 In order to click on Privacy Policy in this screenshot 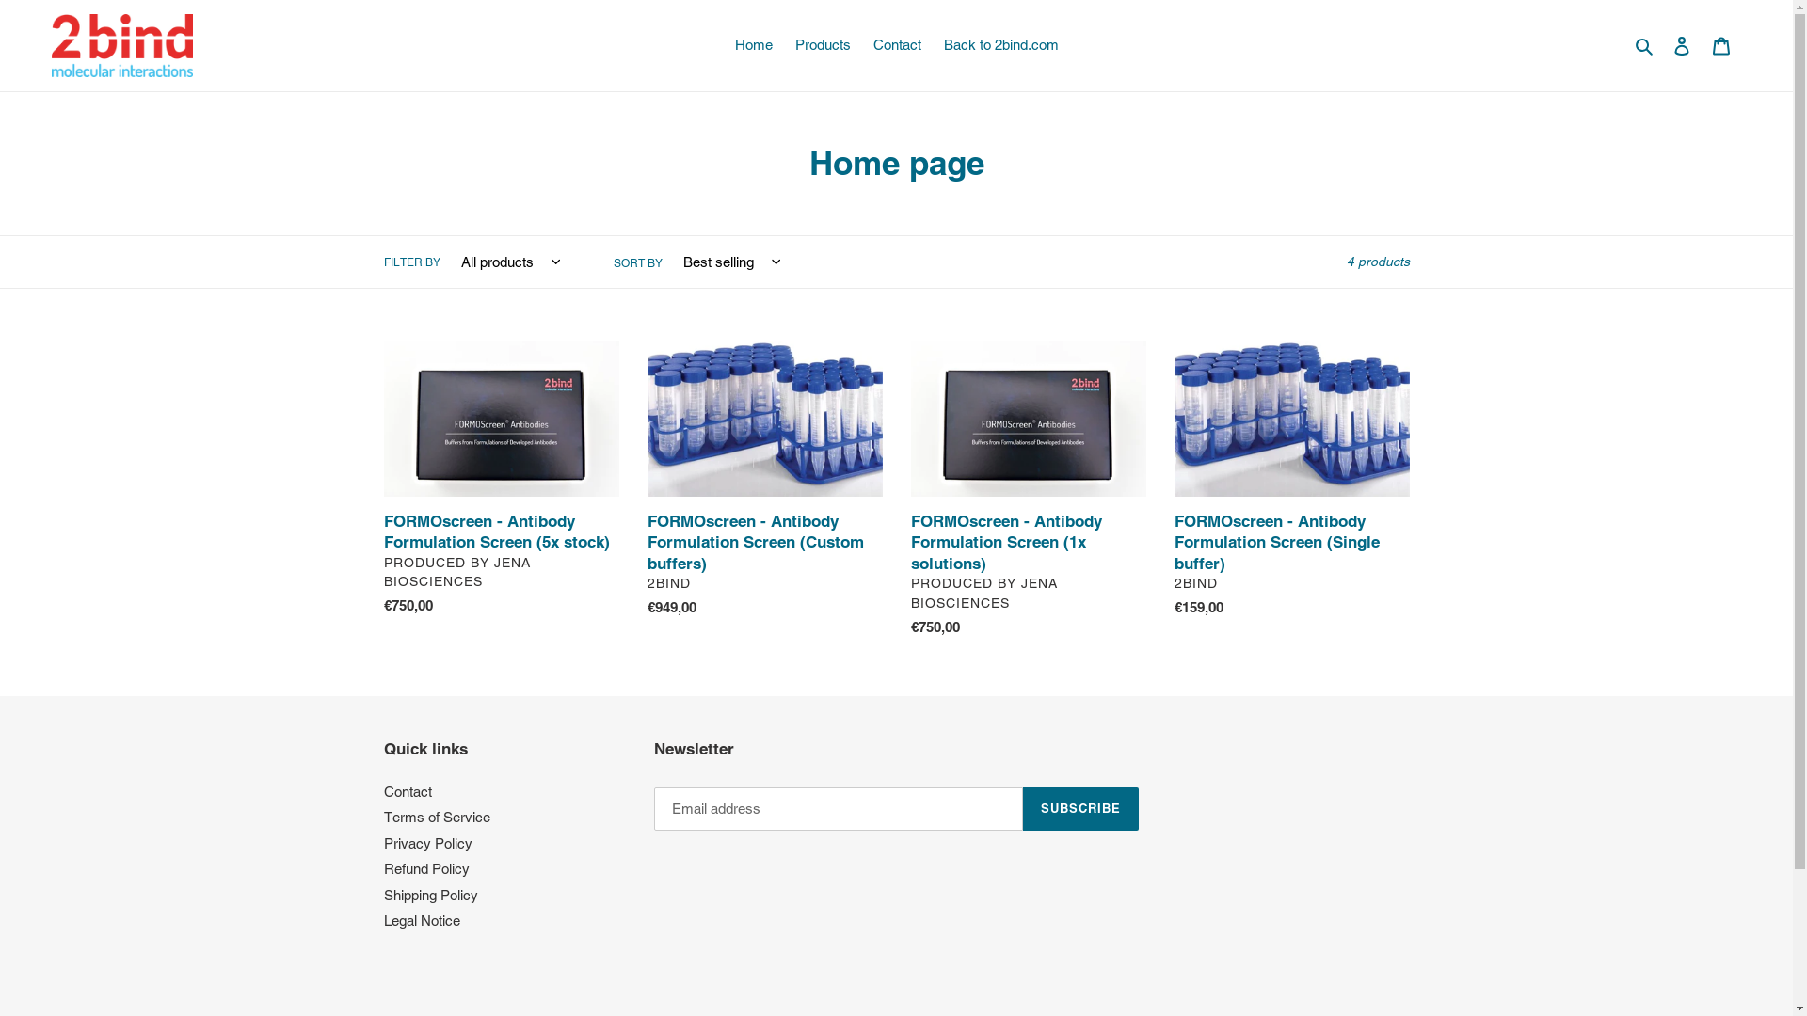, I will do `click(428, 843)`.